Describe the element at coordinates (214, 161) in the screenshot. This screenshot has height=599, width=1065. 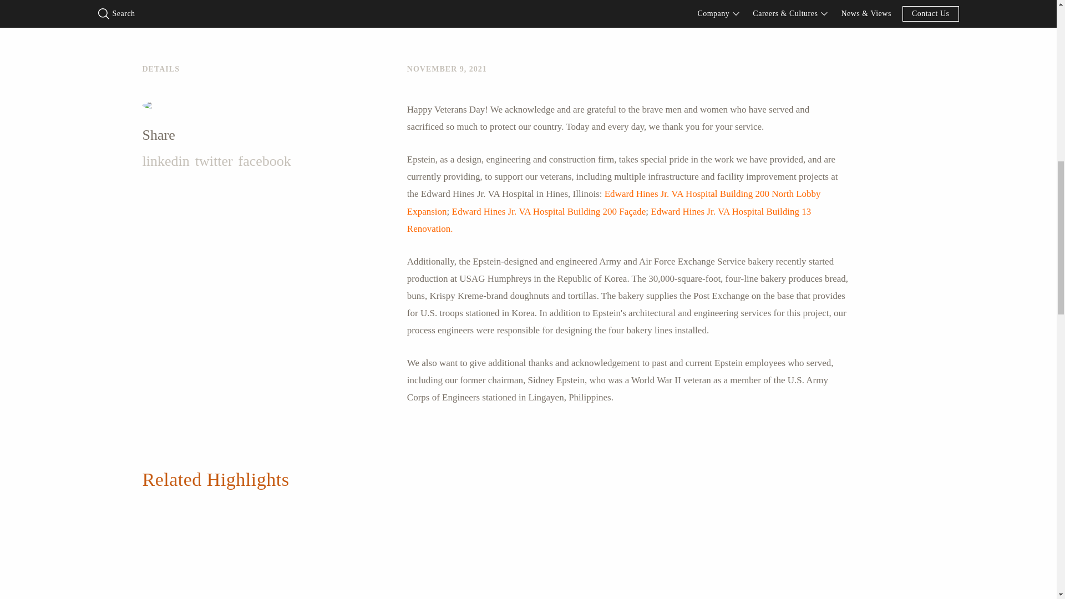
I see `twitter` at that location.